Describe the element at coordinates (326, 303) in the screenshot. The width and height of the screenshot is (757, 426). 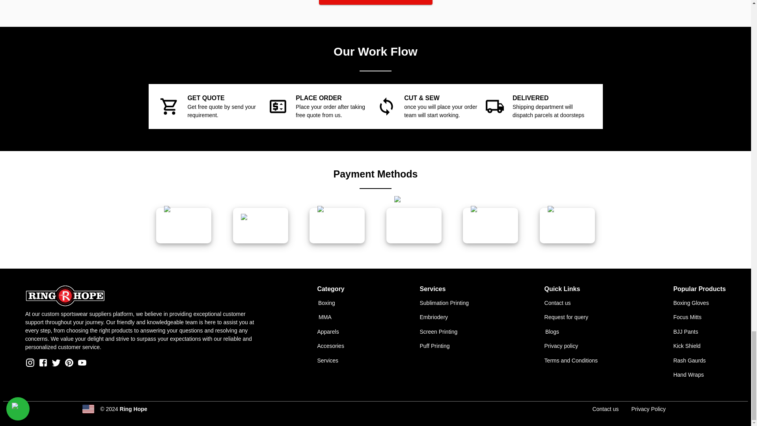
I see `Boxing` at that location.